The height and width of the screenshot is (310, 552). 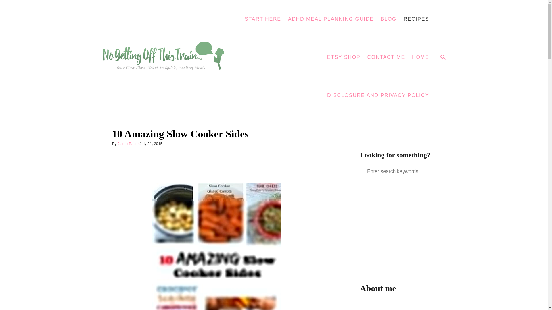 I want to click on RECIPES, so click(x=443, y=57).